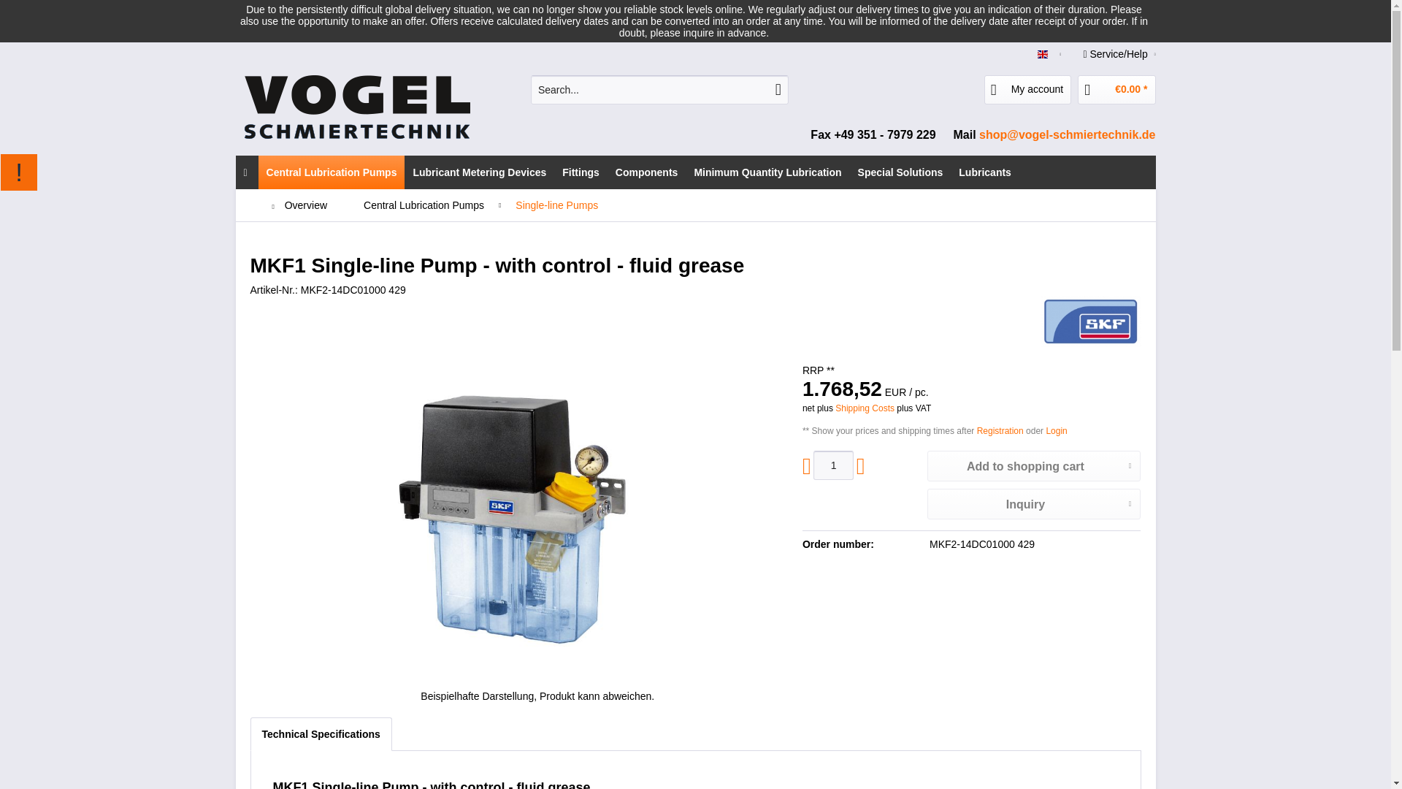  What do you see at coordinates (647, 172) in the screenshot?
I see `Components` at bounding box center [647, 172].